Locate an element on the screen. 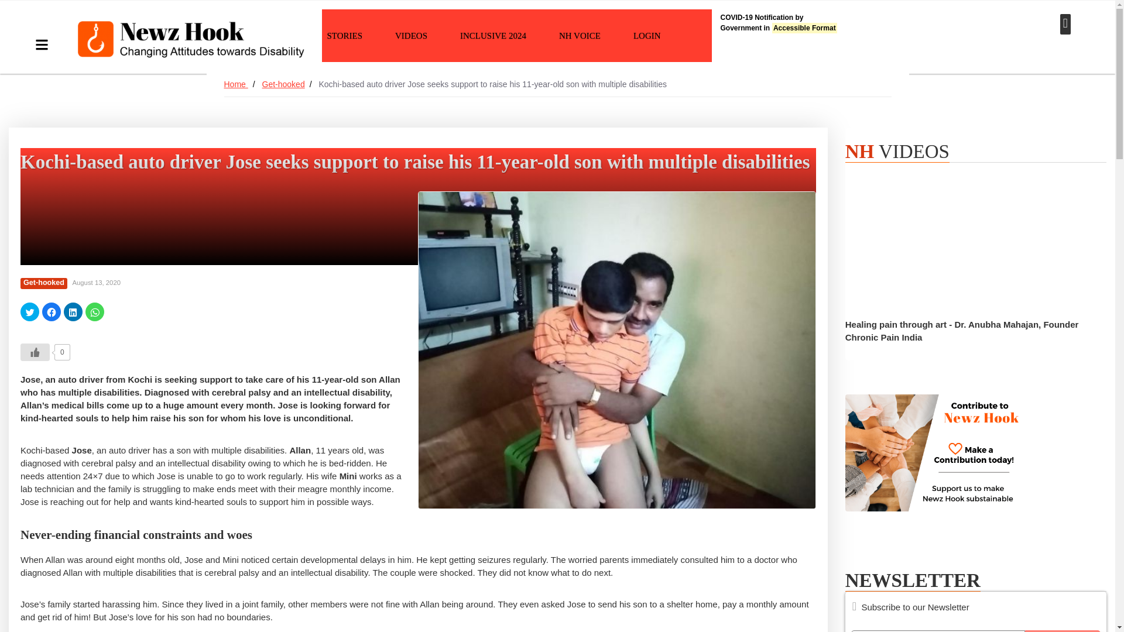  LOGIN is located at coordinates (646, 35).